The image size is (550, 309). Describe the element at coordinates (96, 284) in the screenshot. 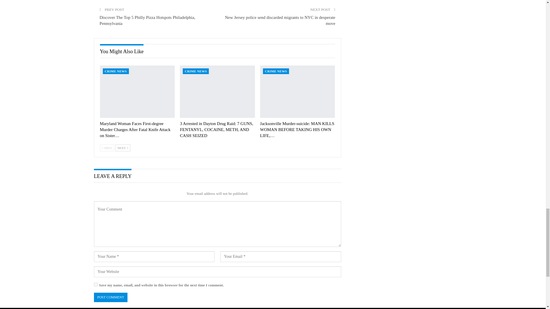

I see `yes` at that location.